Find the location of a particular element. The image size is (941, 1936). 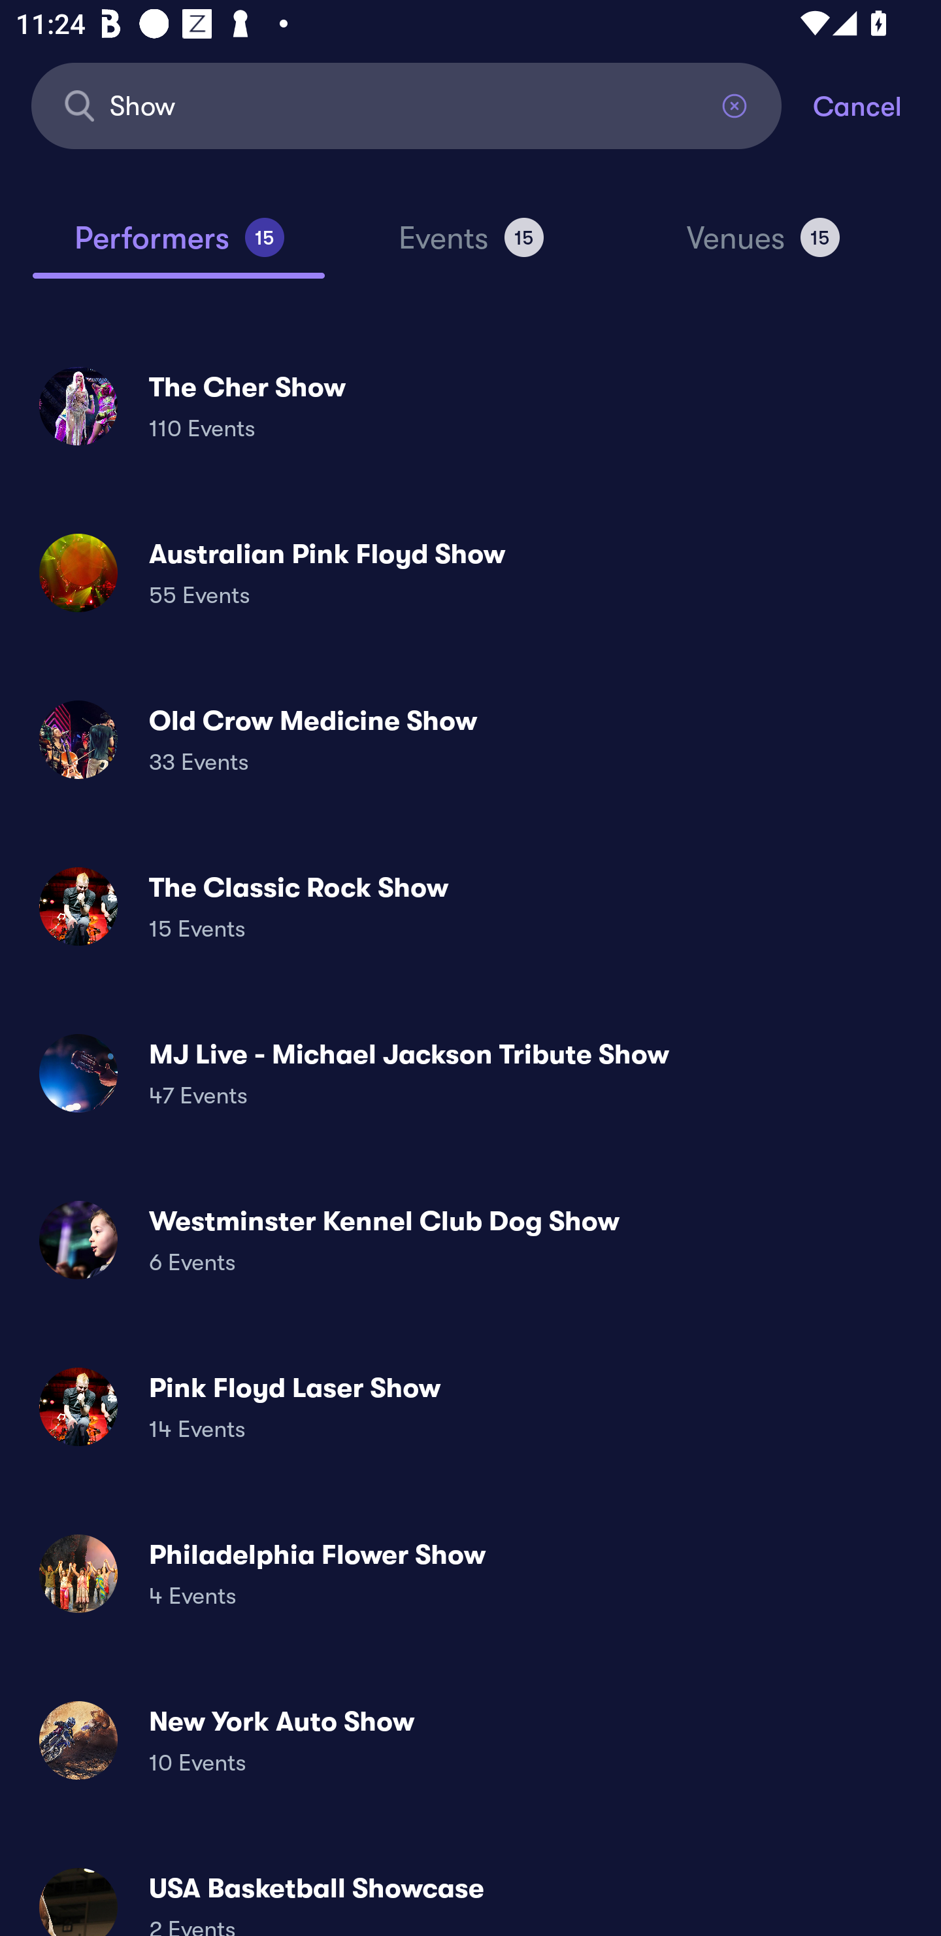

New York Auto Show 10 Events is located at coordinates (470, 1740).